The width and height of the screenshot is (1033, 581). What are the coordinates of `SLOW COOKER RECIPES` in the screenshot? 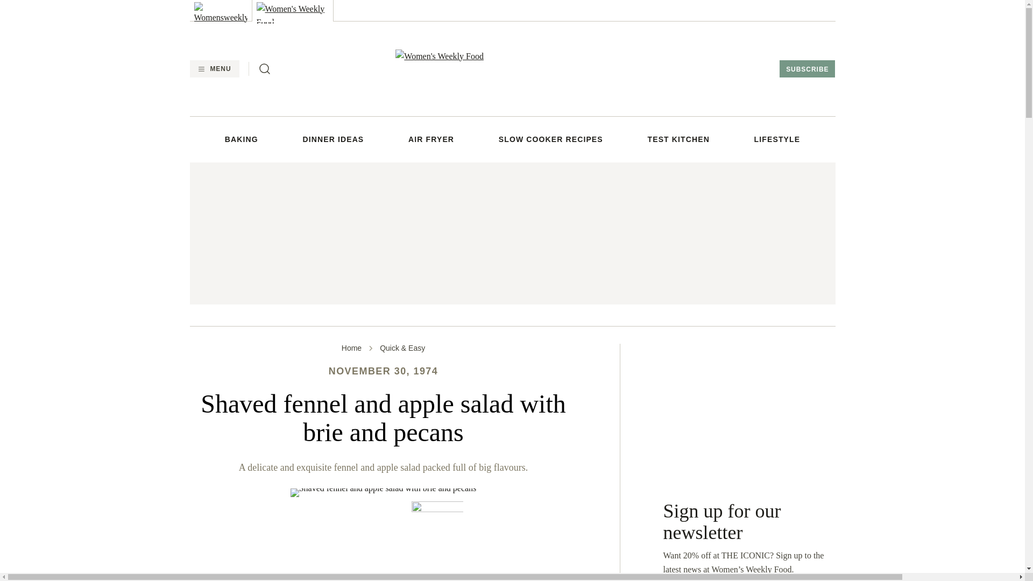 It's located at (551, 139).